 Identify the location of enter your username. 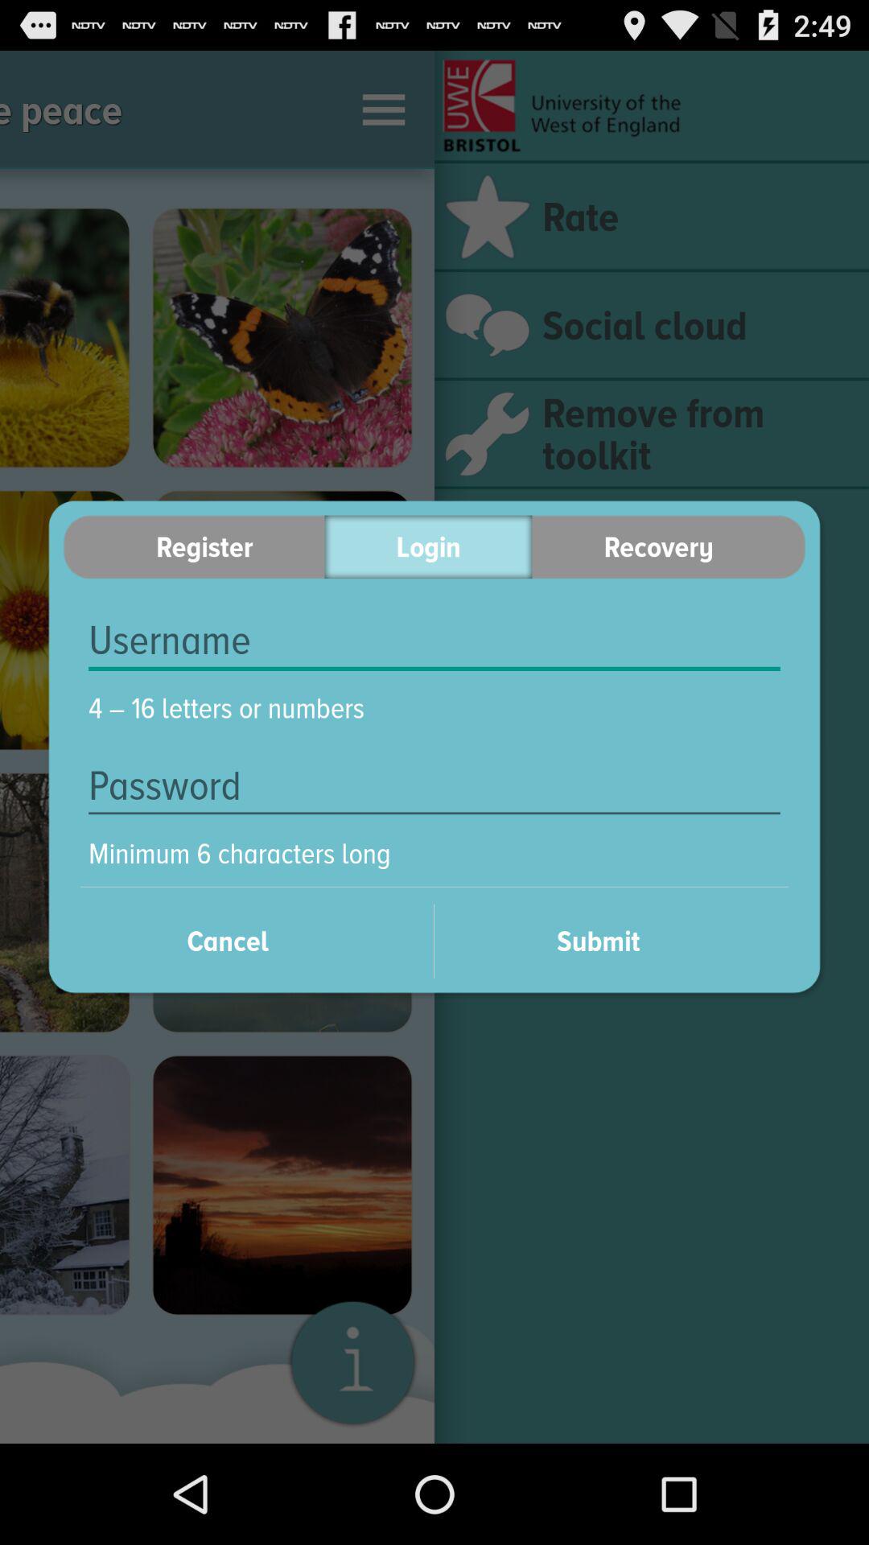
(434, 641).